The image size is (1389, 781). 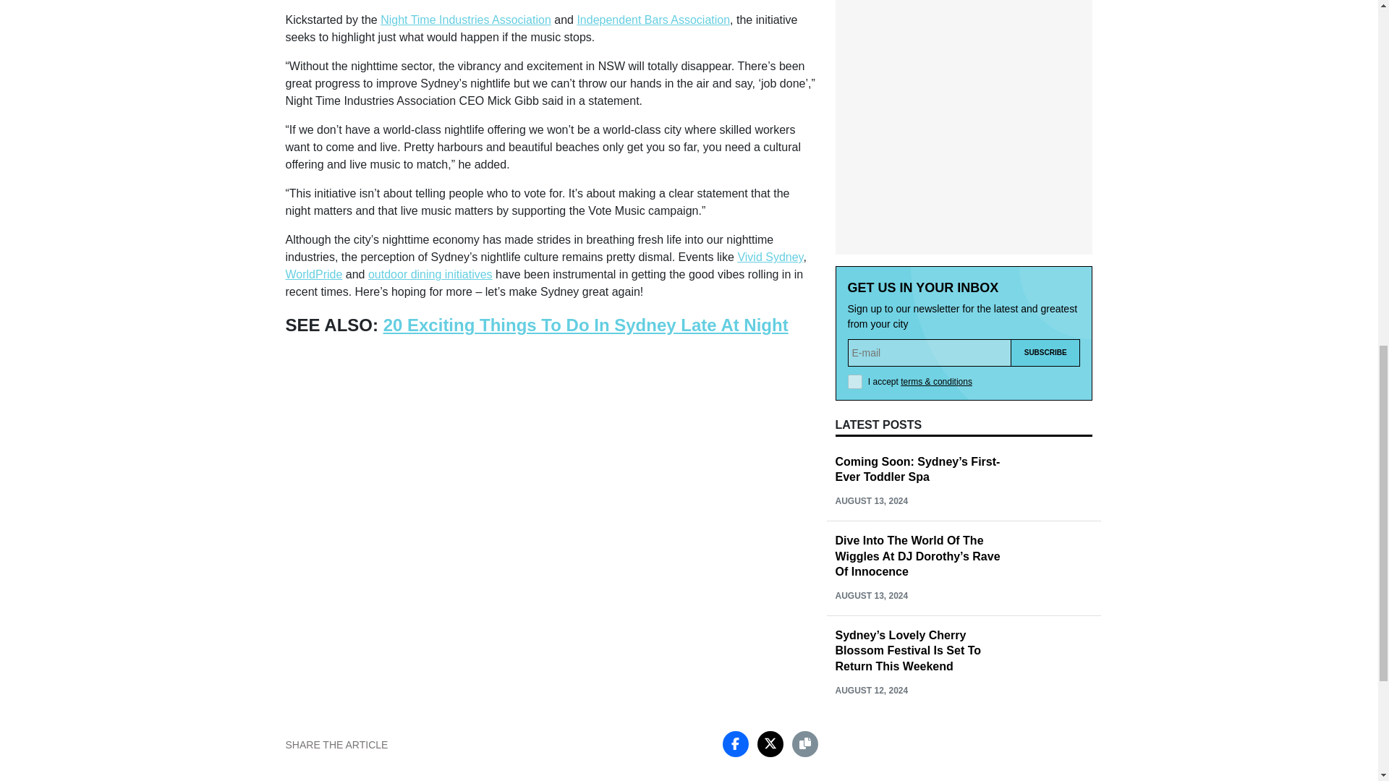 What do you see at coordinates (313, 274) in the screenshot?
I see `WorldPride` at bounding box center [313, 274].